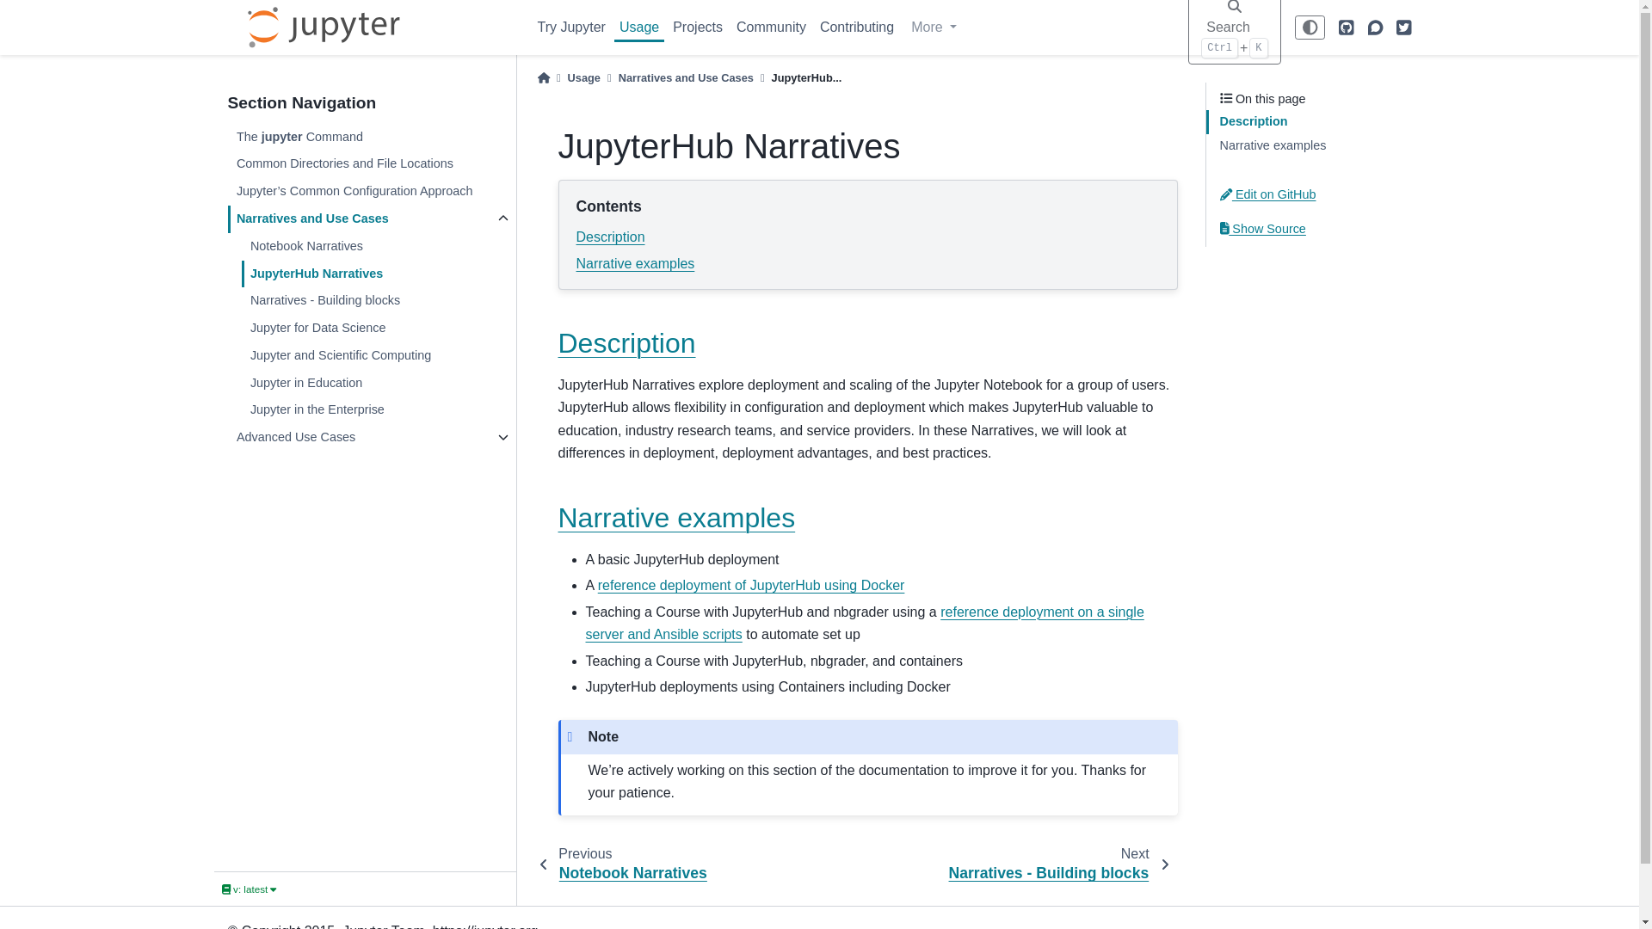 The width and height of the screenshot is (1652, 929). Describe the element at coordinates (628, 864) in the screenshot. I see `previous page` at that location.